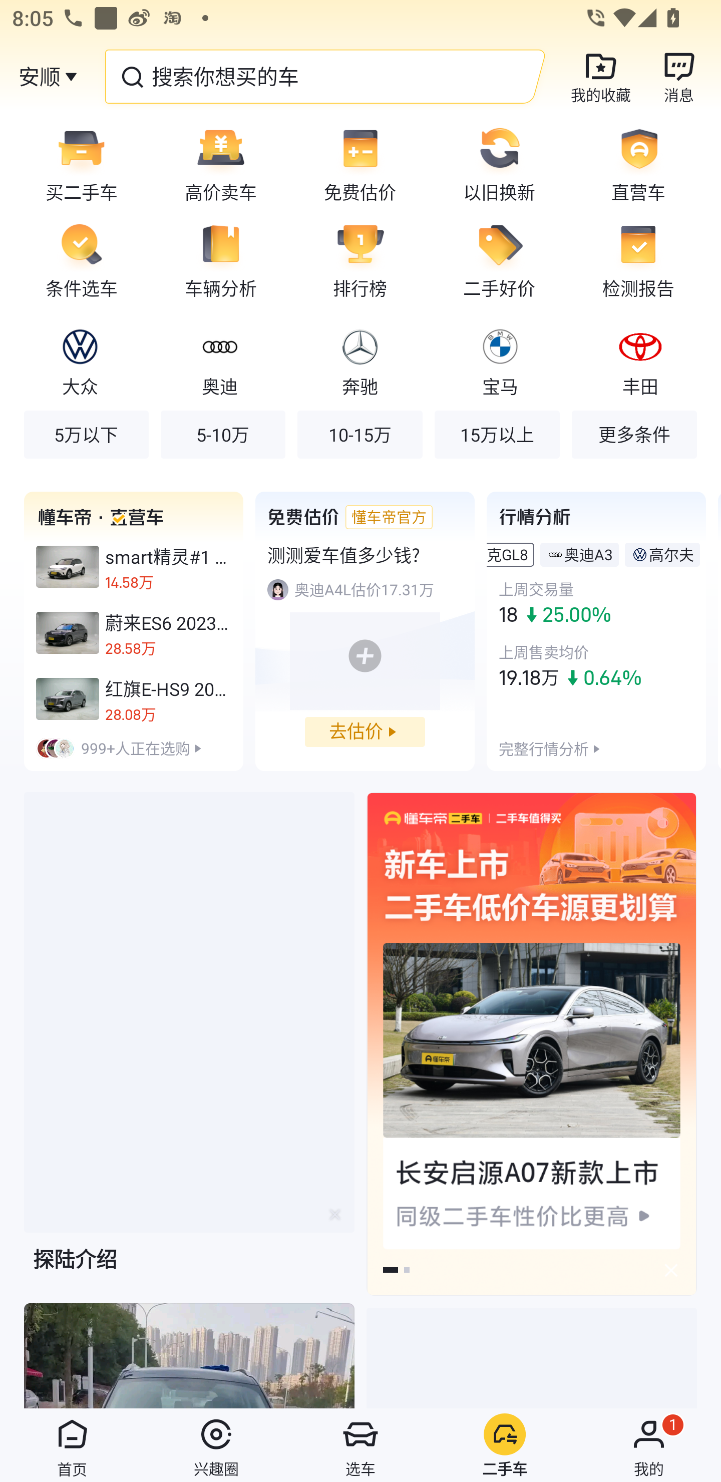 The width and height of the screenshot is (721, 1482). I want to click on 5-10万, so click(223, 434).